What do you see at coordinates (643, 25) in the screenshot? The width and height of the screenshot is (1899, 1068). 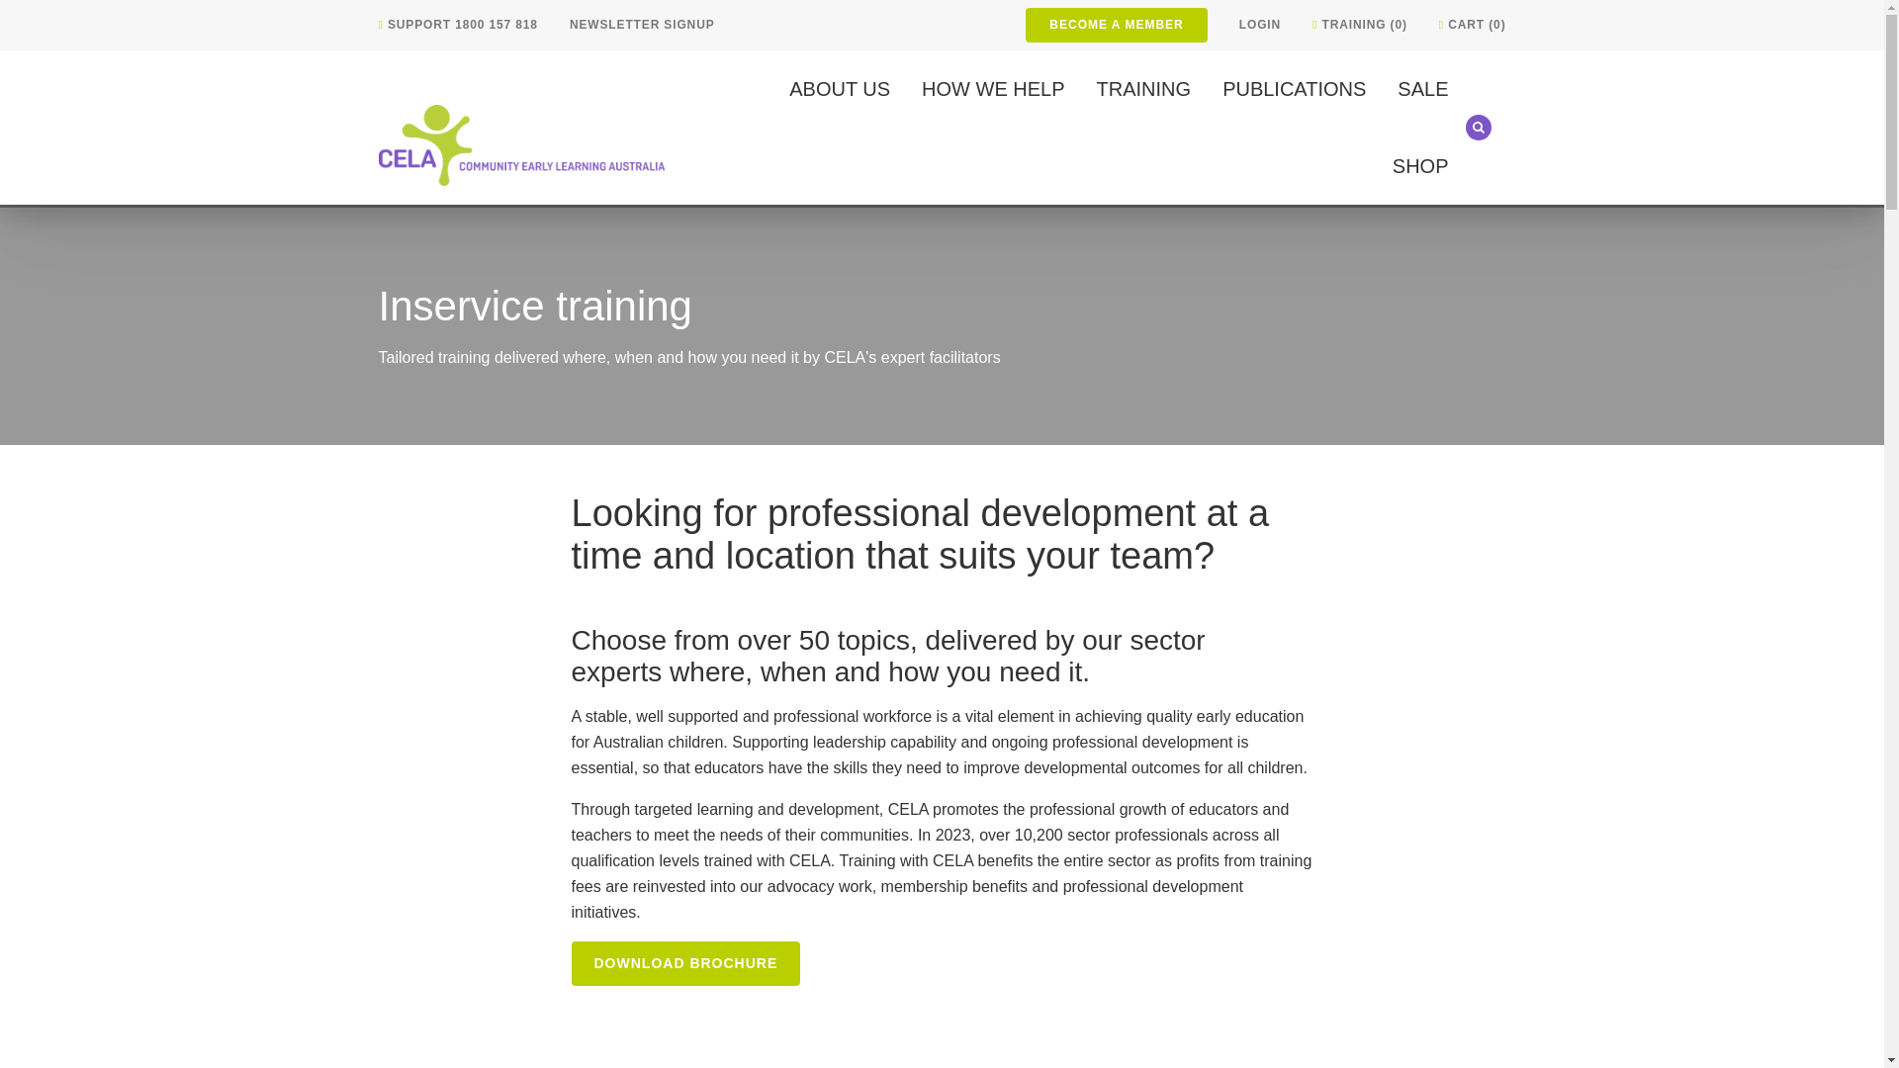 I see `NEWSLETTER SIGNUP` at bounding box center [643, 25].